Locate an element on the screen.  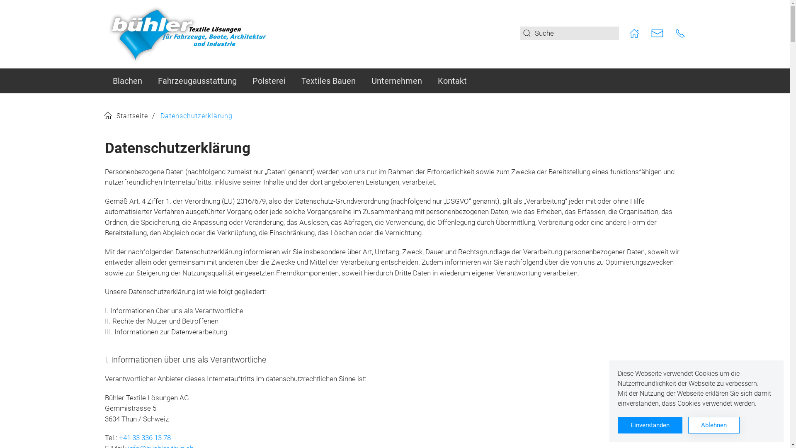
Blachen is located at coordinates (127, 81).